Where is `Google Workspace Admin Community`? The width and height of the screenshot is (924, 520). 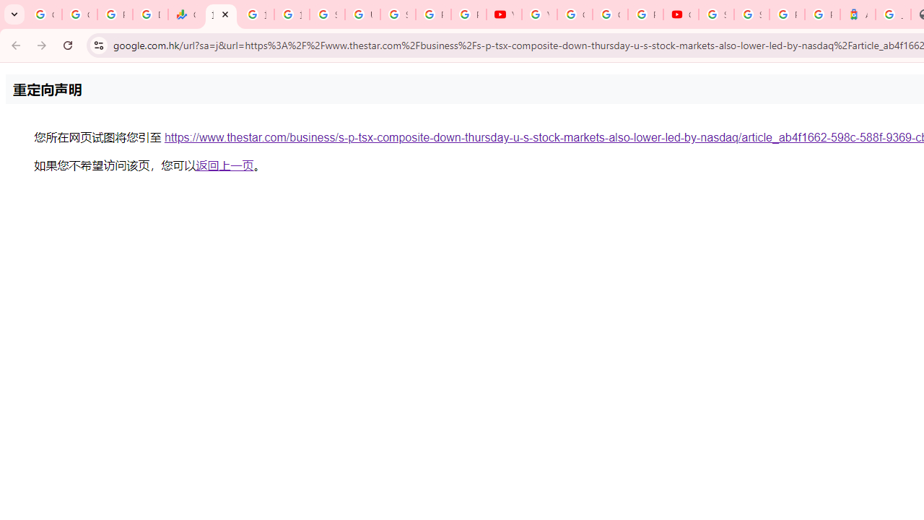 Google Workspace Admin Community is located at coordinates (44, 14).